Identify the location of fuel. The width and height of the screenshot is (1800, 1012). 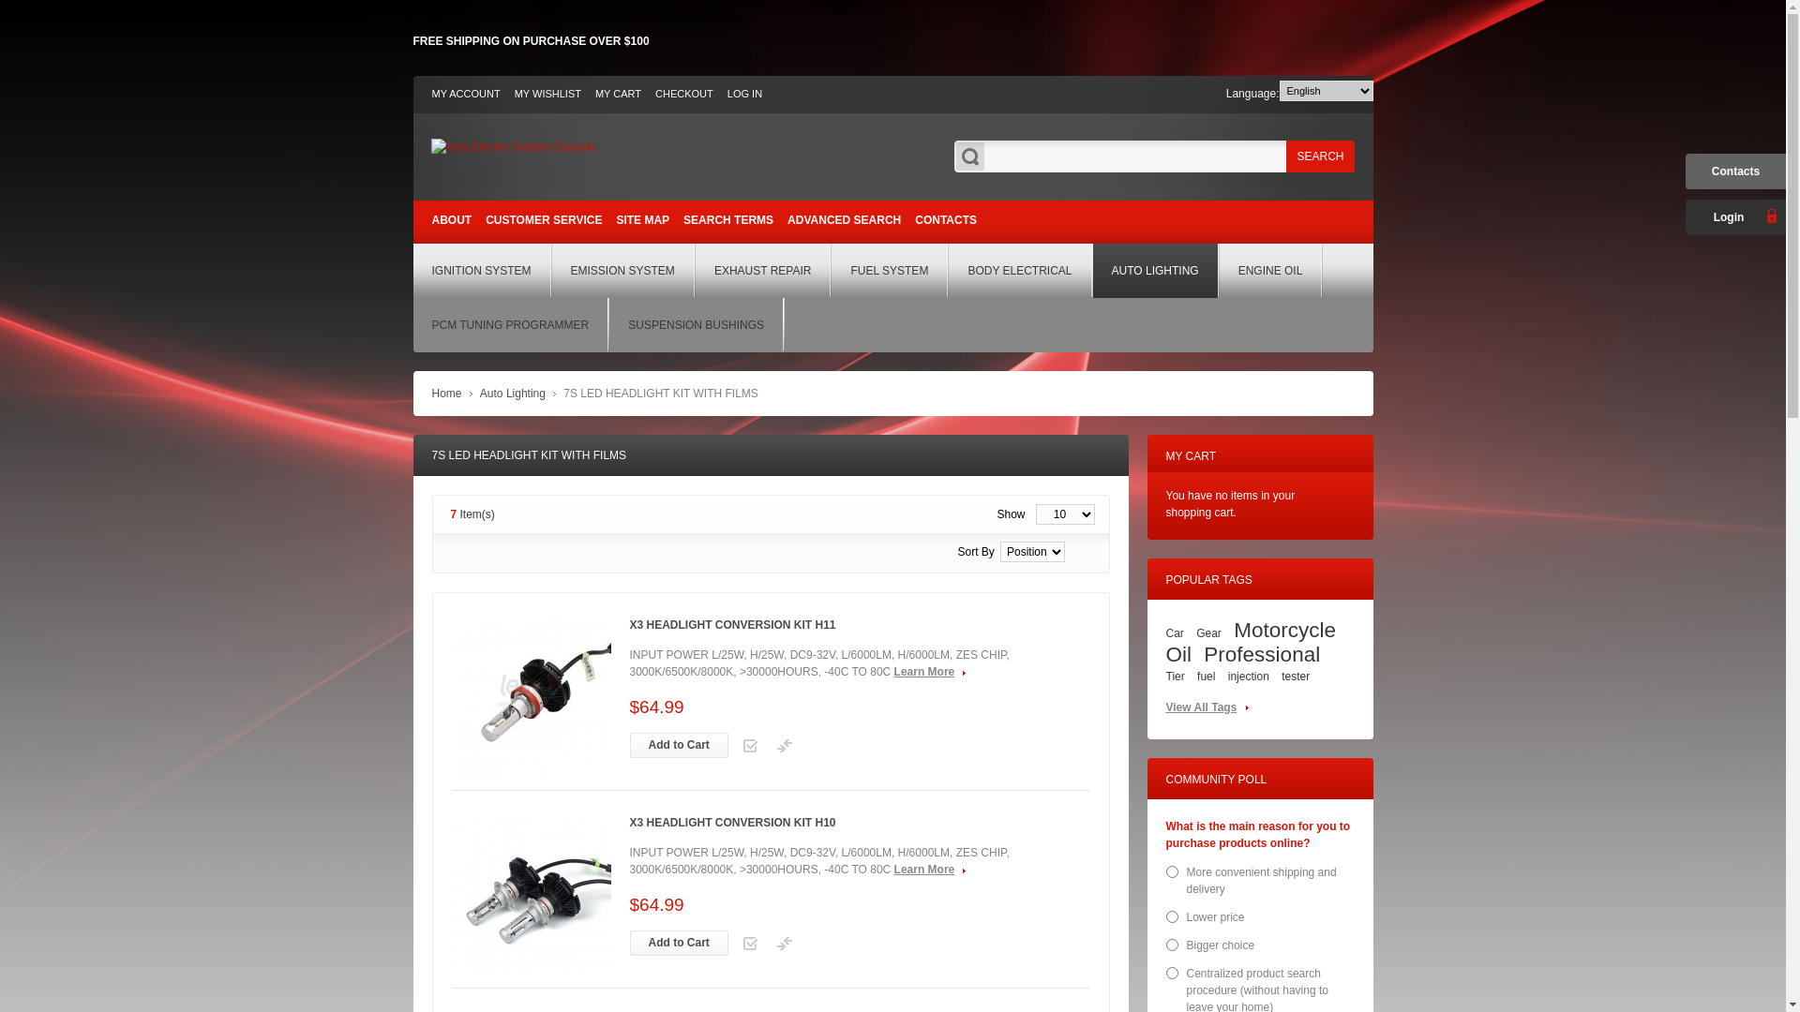
(1206, 677).